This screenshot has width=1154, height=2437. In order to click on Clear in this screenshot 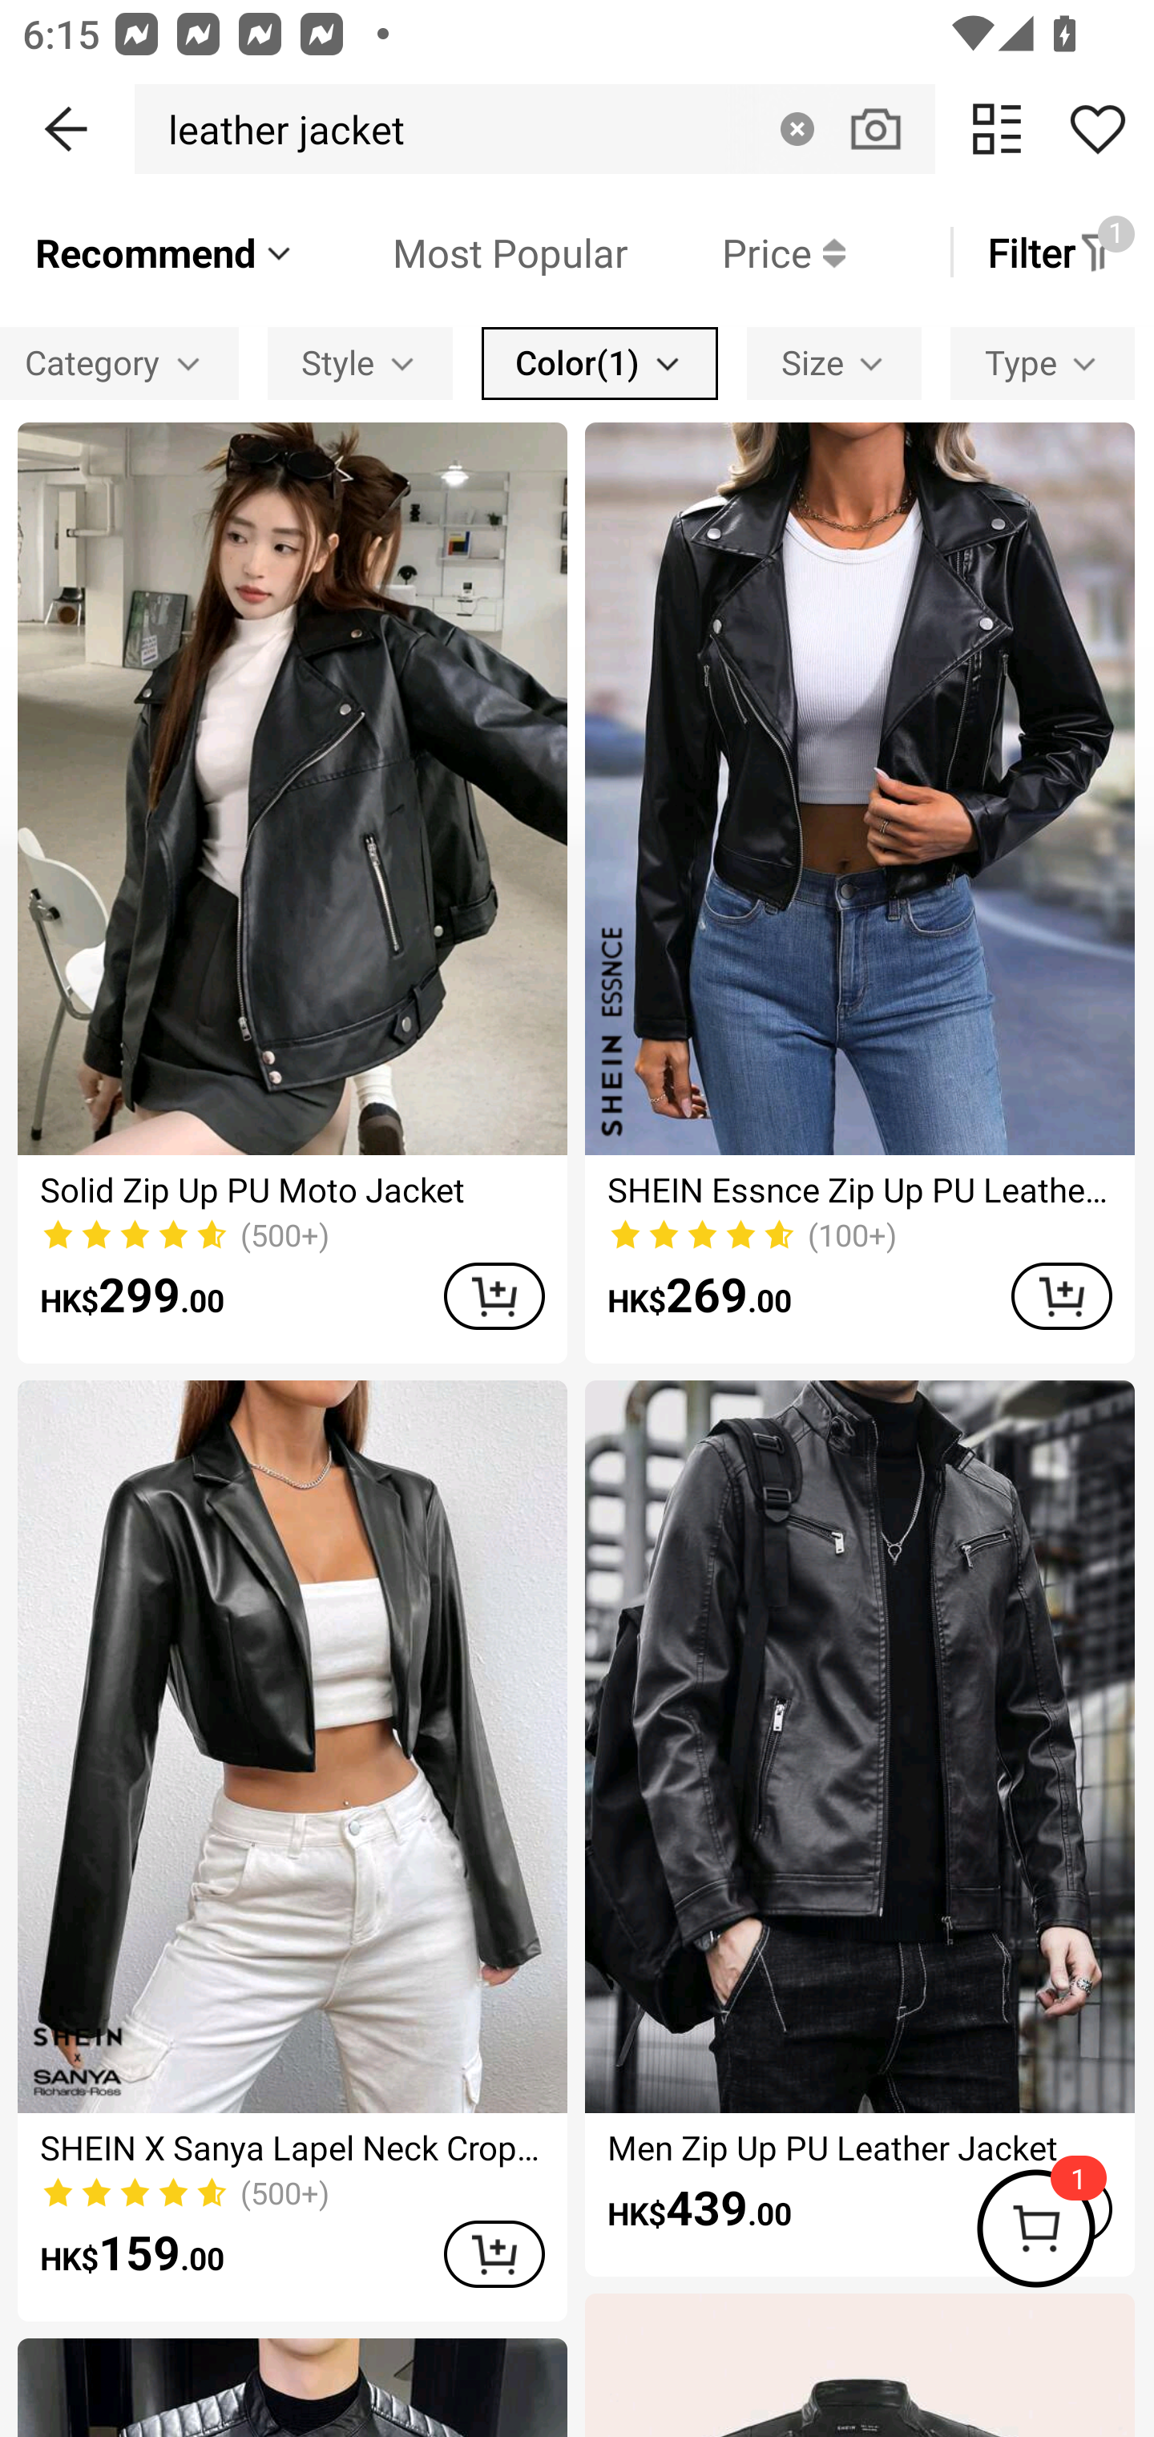, I will do `click(797, 128)`.